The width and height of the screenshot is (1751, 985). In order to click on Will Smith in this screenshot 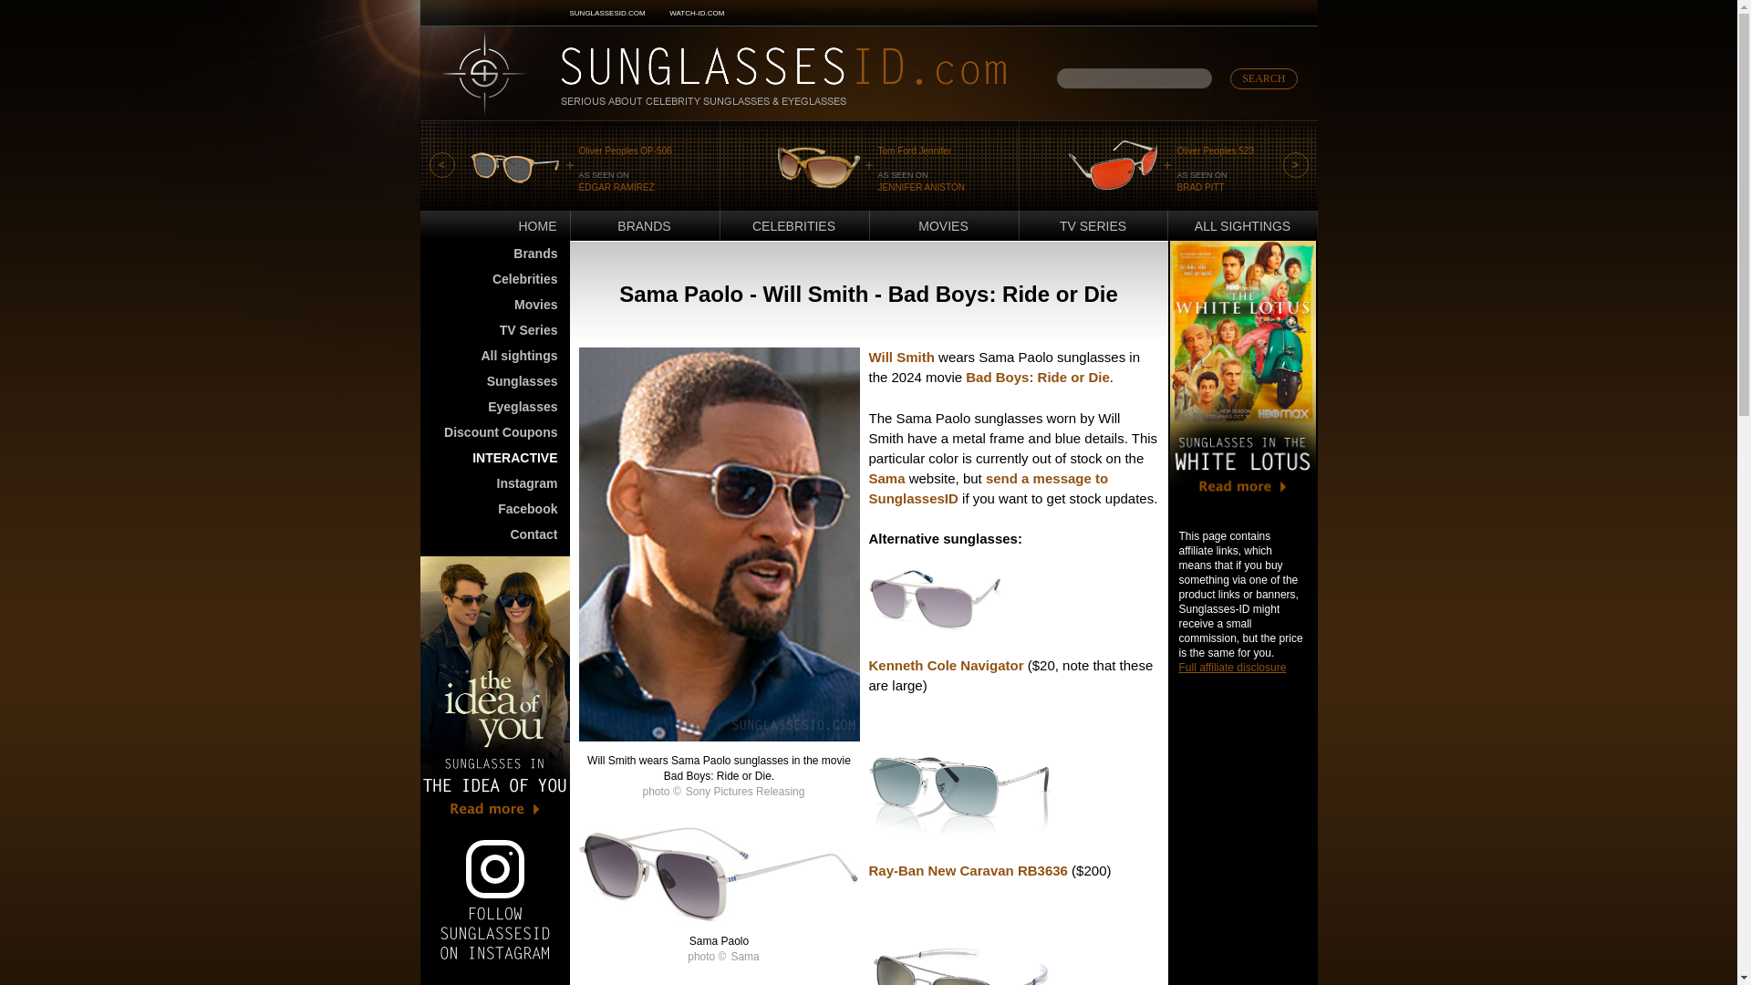, I will do `click(901, 357)`.